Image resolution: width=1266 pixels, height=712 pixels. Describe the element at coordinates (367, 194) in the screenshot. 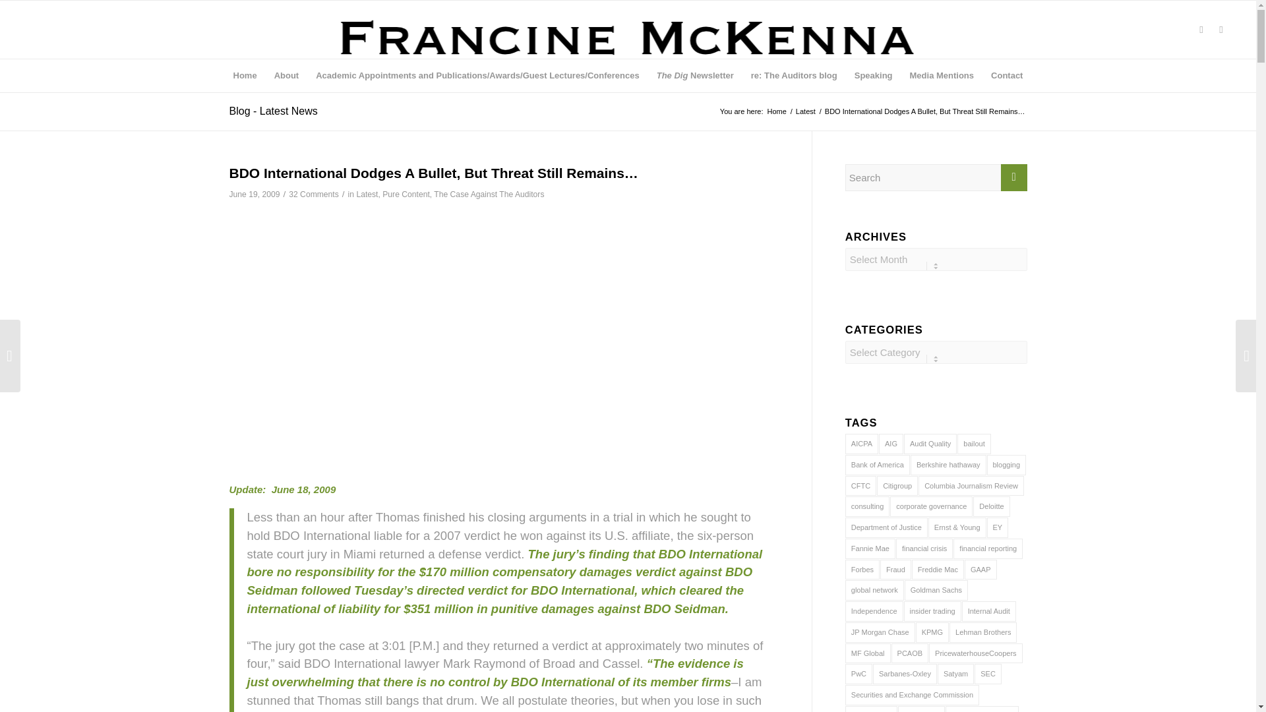

I see `Latest` at that location.